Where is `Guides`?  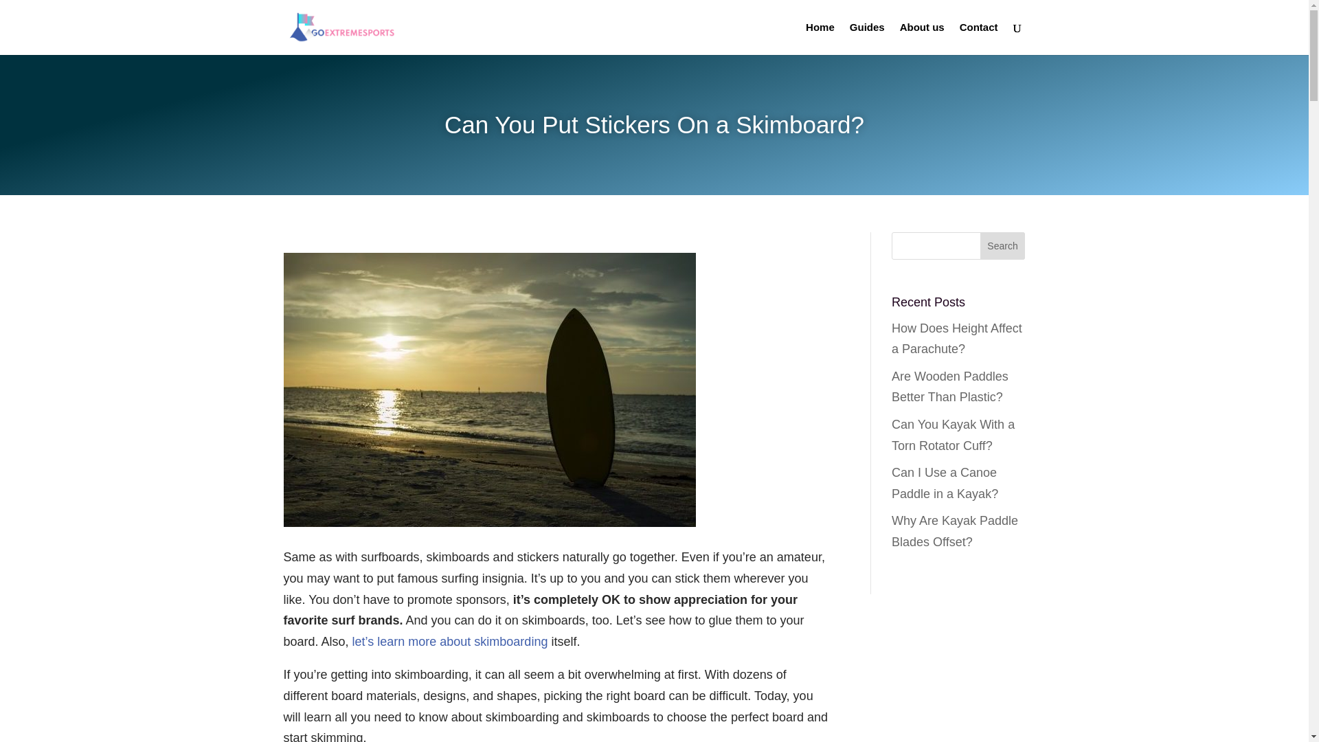
Guides is located at coordinates (867, 38).